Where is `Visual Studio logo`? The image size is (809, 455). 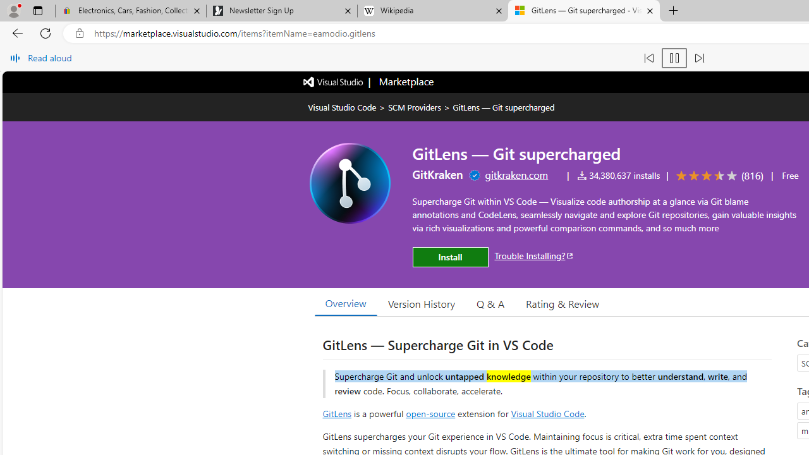 Visual Studio logo is located at coordinates (334, 81).